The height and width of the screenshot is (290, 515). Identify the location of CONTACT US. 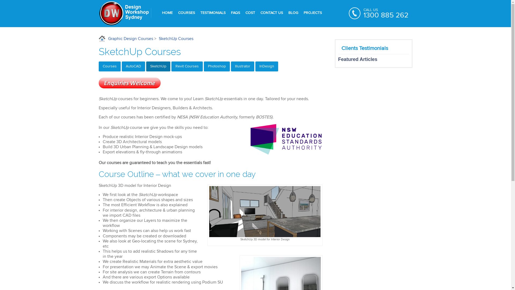
(271, 13).